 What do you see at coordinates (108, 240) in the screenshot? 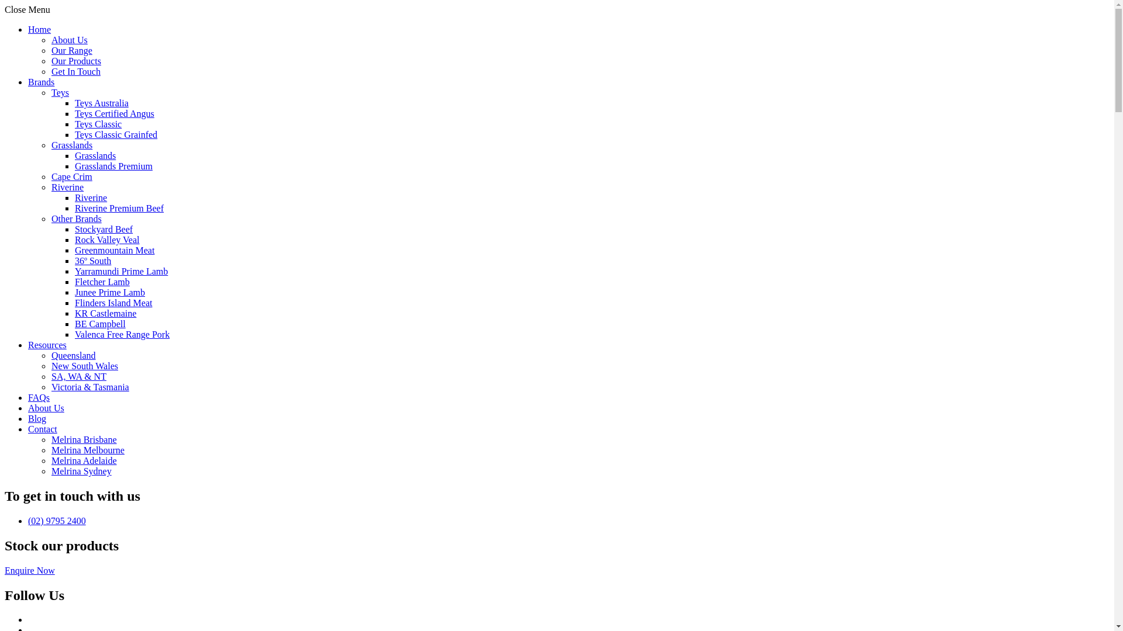
I see `Rock Valley Veal` at bounding box center [108, 240].